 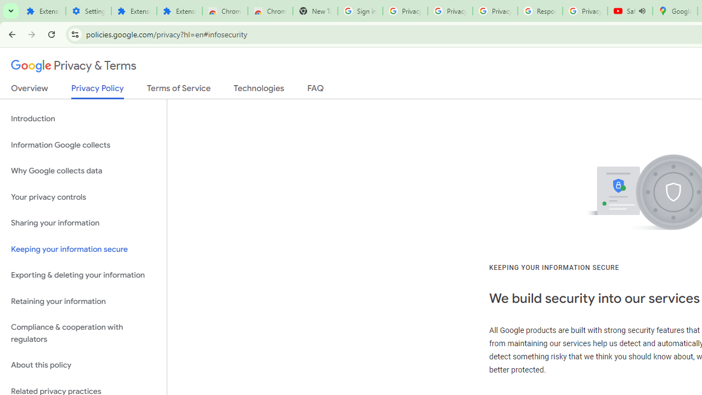 What do you see at coordinates (315, 11) in the screenshot?
I see `New Tab` at bounding box center [315, 11].